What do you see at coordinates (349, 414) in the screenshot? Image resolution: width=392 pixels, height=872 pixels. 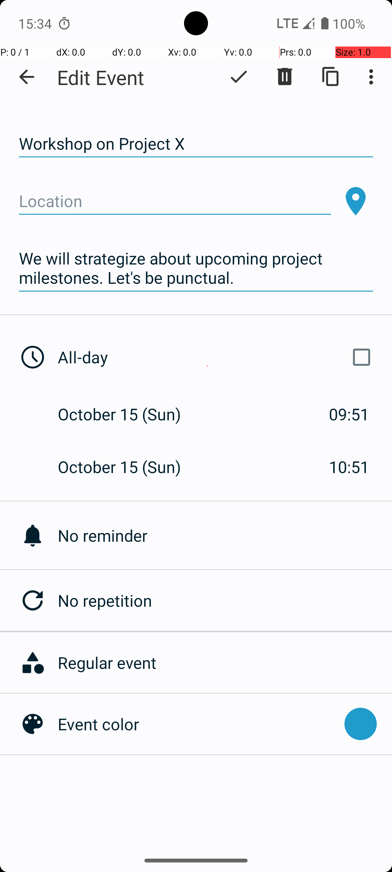 I see `09:51` at bounding box center [349, 414].